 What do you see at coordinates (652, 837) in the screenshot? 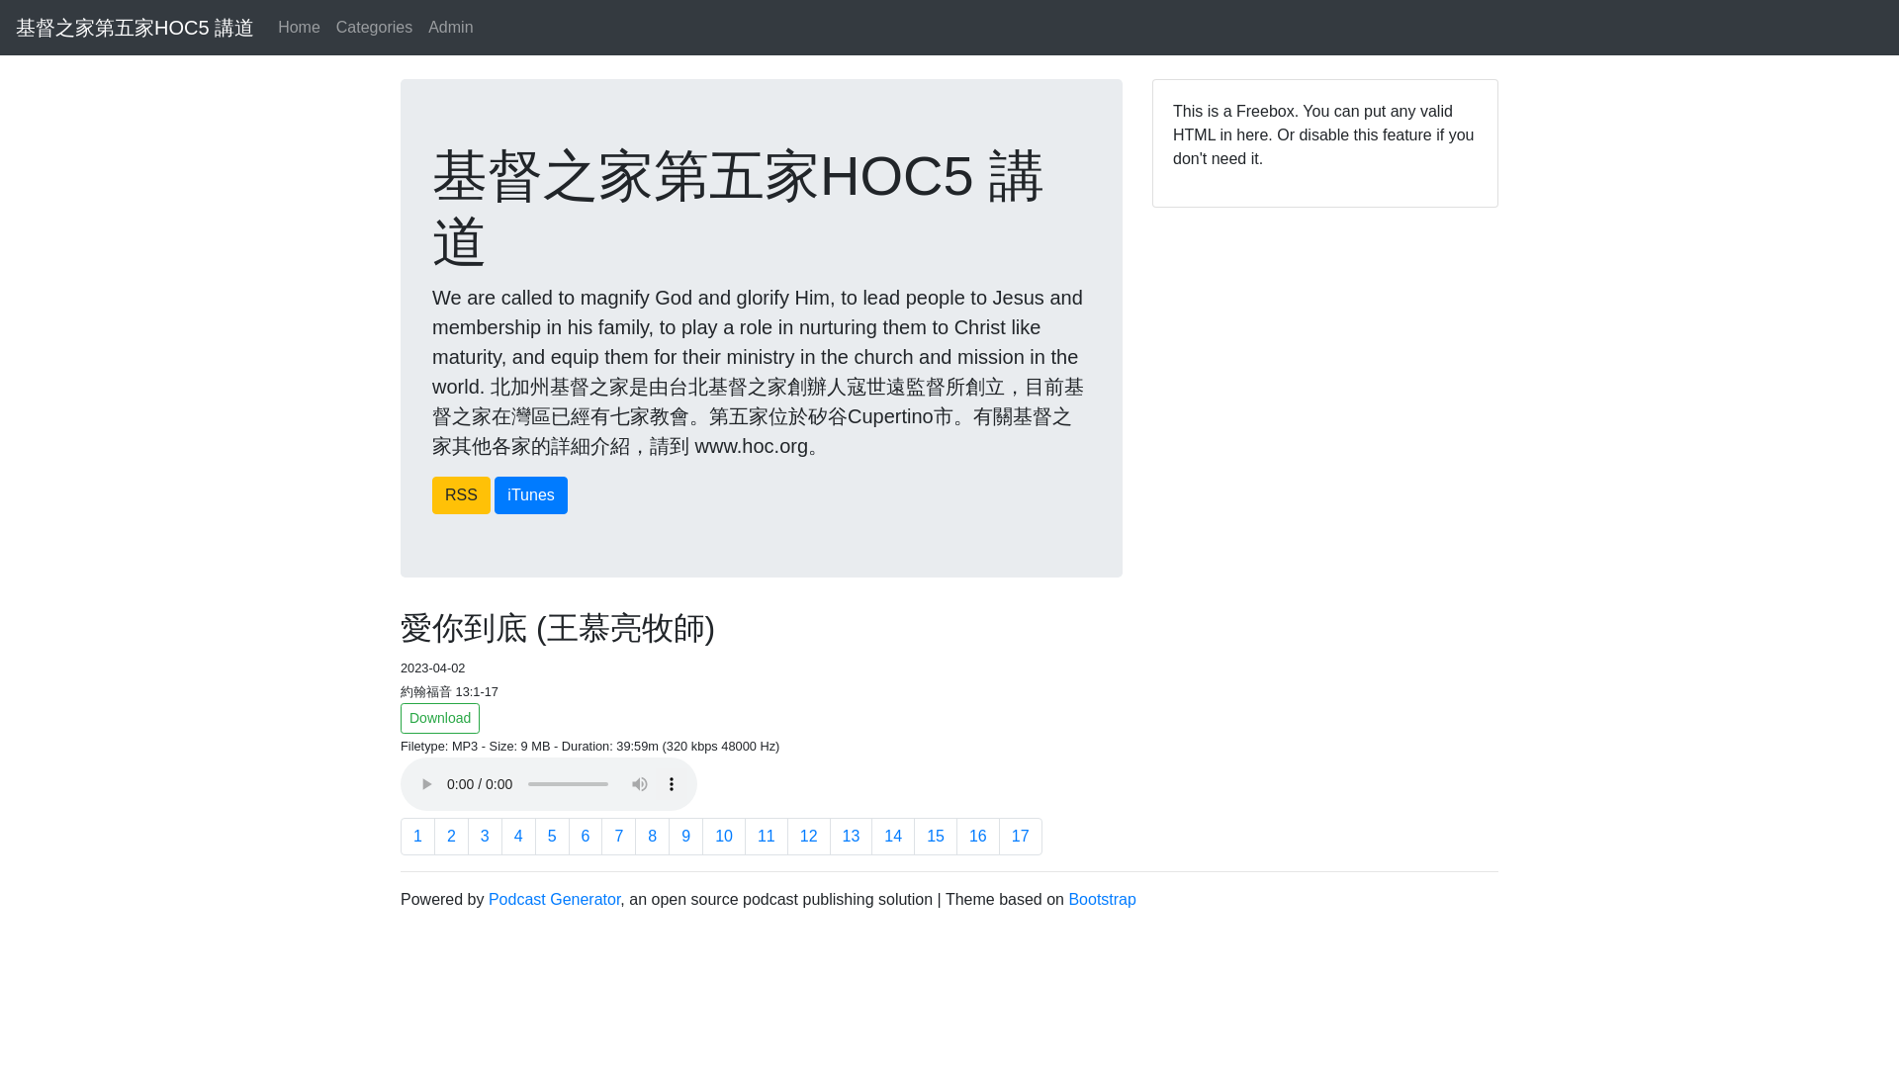
I see `8` at bounding box center [652, 837].